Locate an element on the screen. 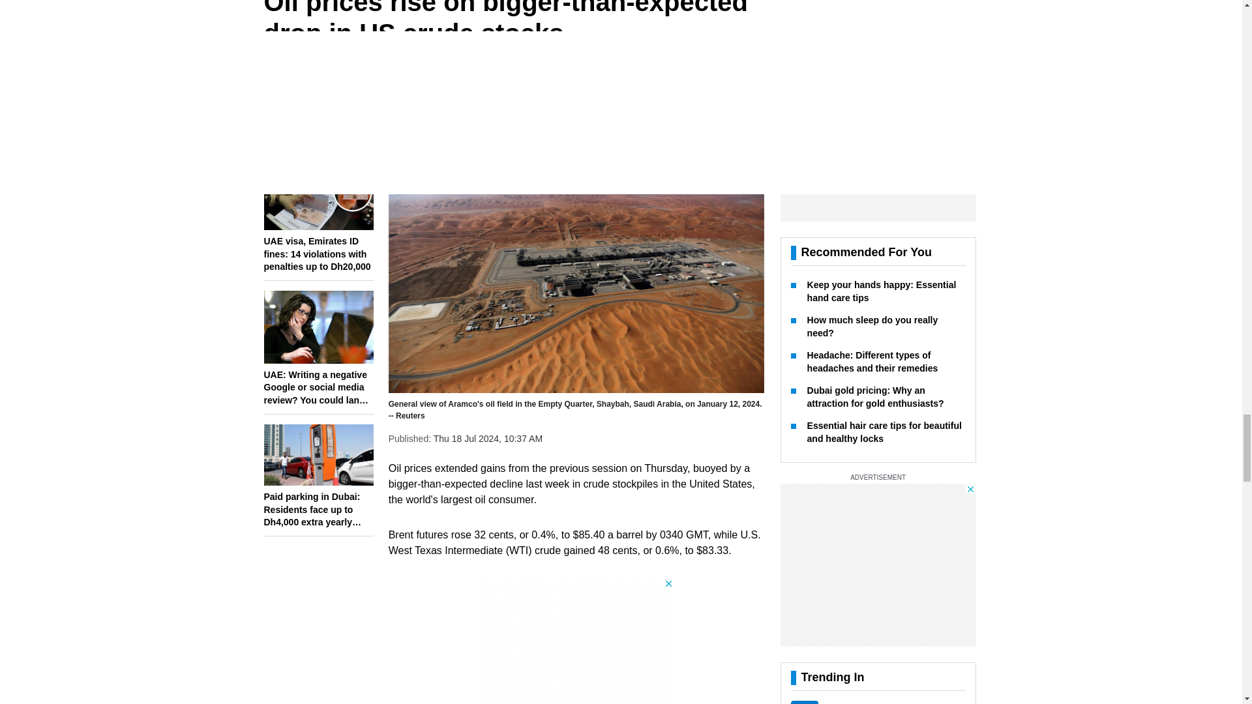  3rd party ad content is located at coordinates (878, 482).